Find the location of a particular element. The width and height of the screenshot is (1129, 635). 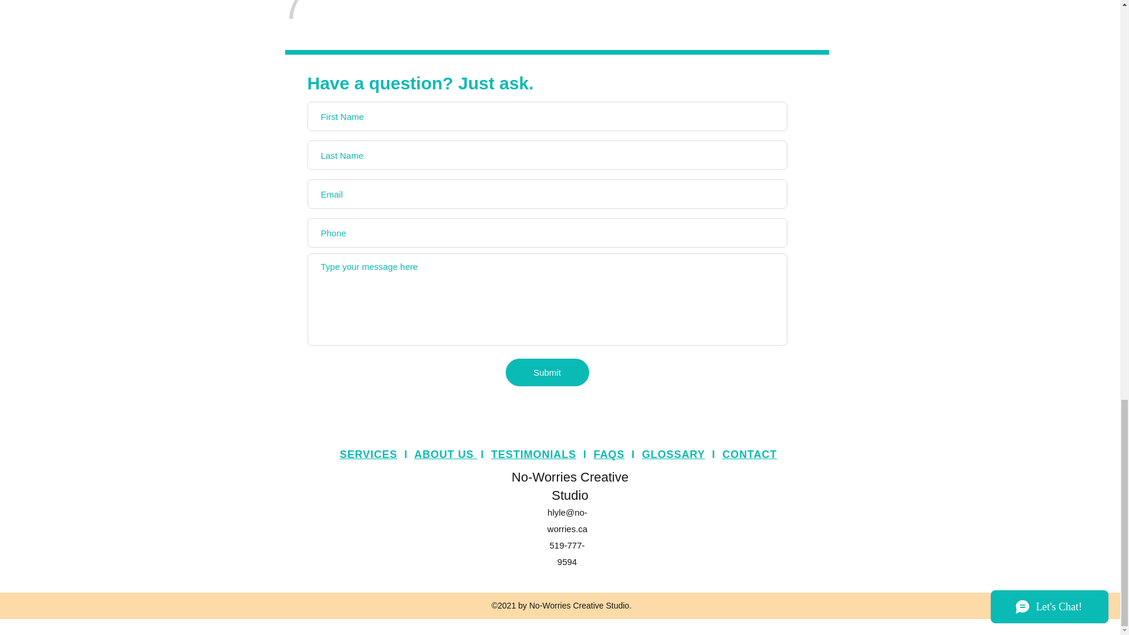

CONTACT is located at coordinates (749, 454).